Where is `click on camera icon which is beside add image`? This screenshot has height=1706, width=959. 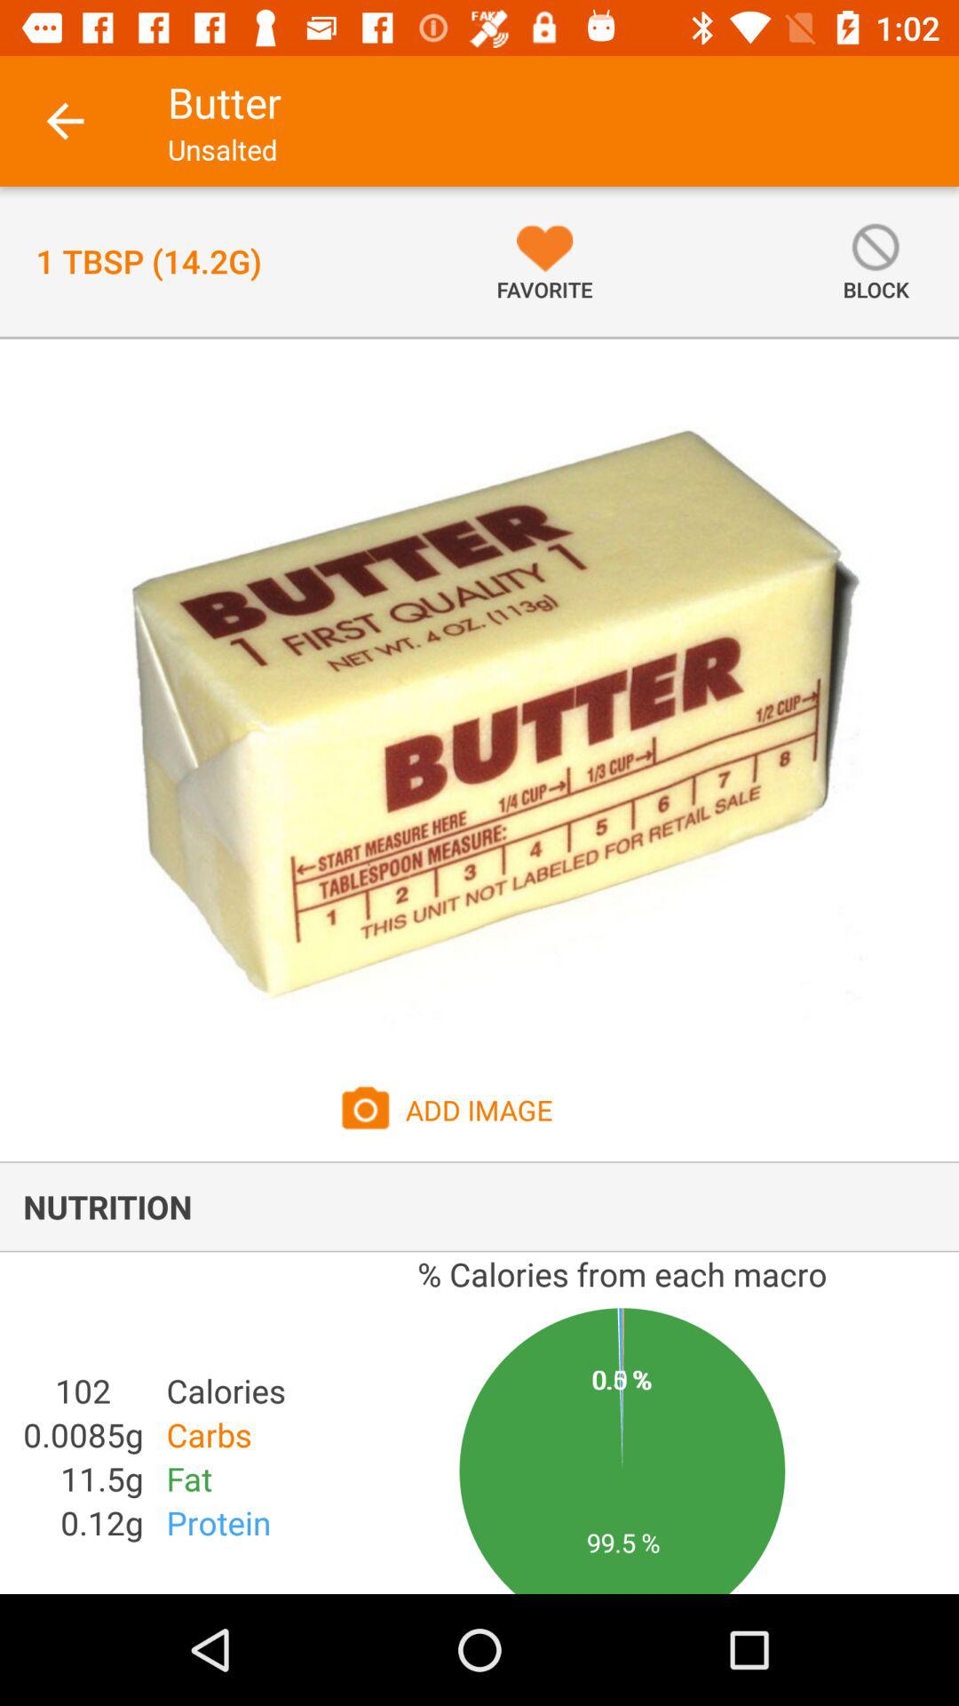
click on camera icon which is beside add image is located at coordinates (365, 1109).